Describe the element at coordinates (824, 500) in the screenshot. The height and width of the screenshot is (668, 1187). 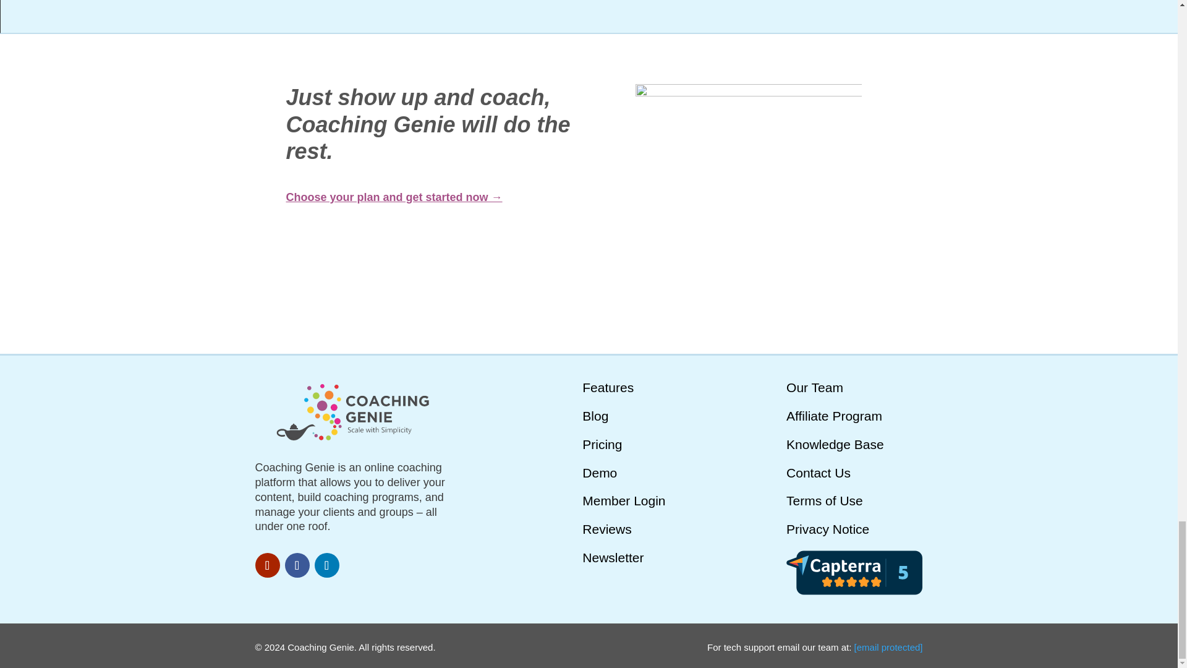
I see `Terms of Use` at that location.